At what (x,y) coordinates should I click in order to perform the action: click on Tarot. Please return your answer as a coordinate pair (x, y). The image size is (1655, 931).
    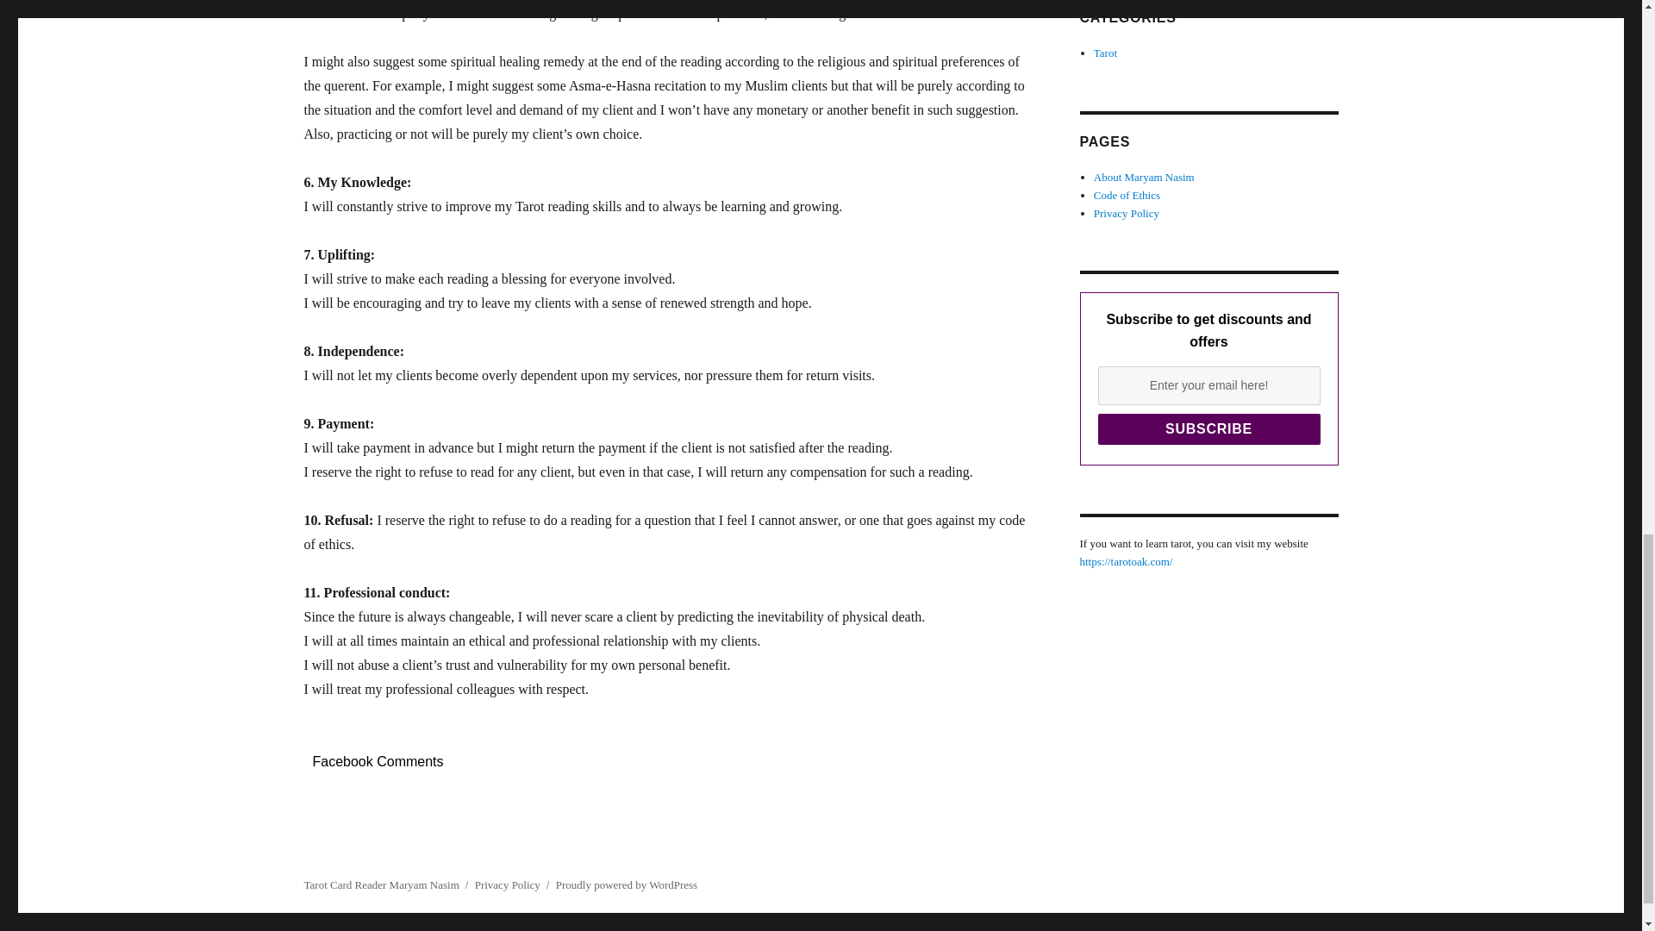
    Looking at the image, I should click on (1105, 53).